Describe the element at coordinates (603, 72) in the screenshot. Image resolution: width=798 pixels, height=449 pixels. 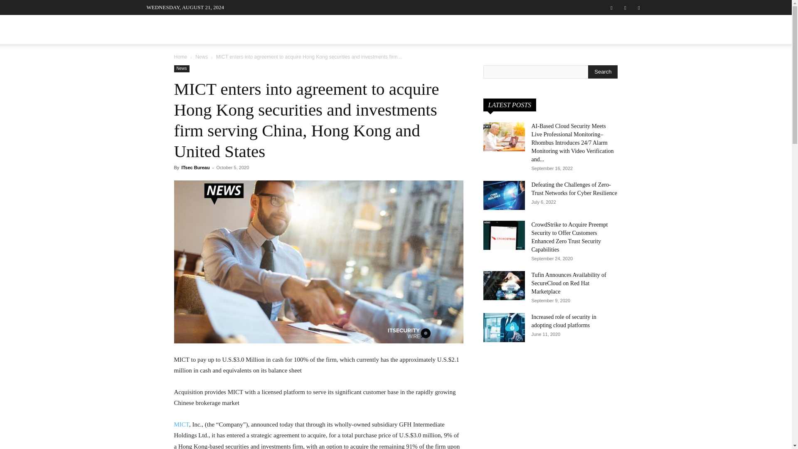
I see `Search` at that location.